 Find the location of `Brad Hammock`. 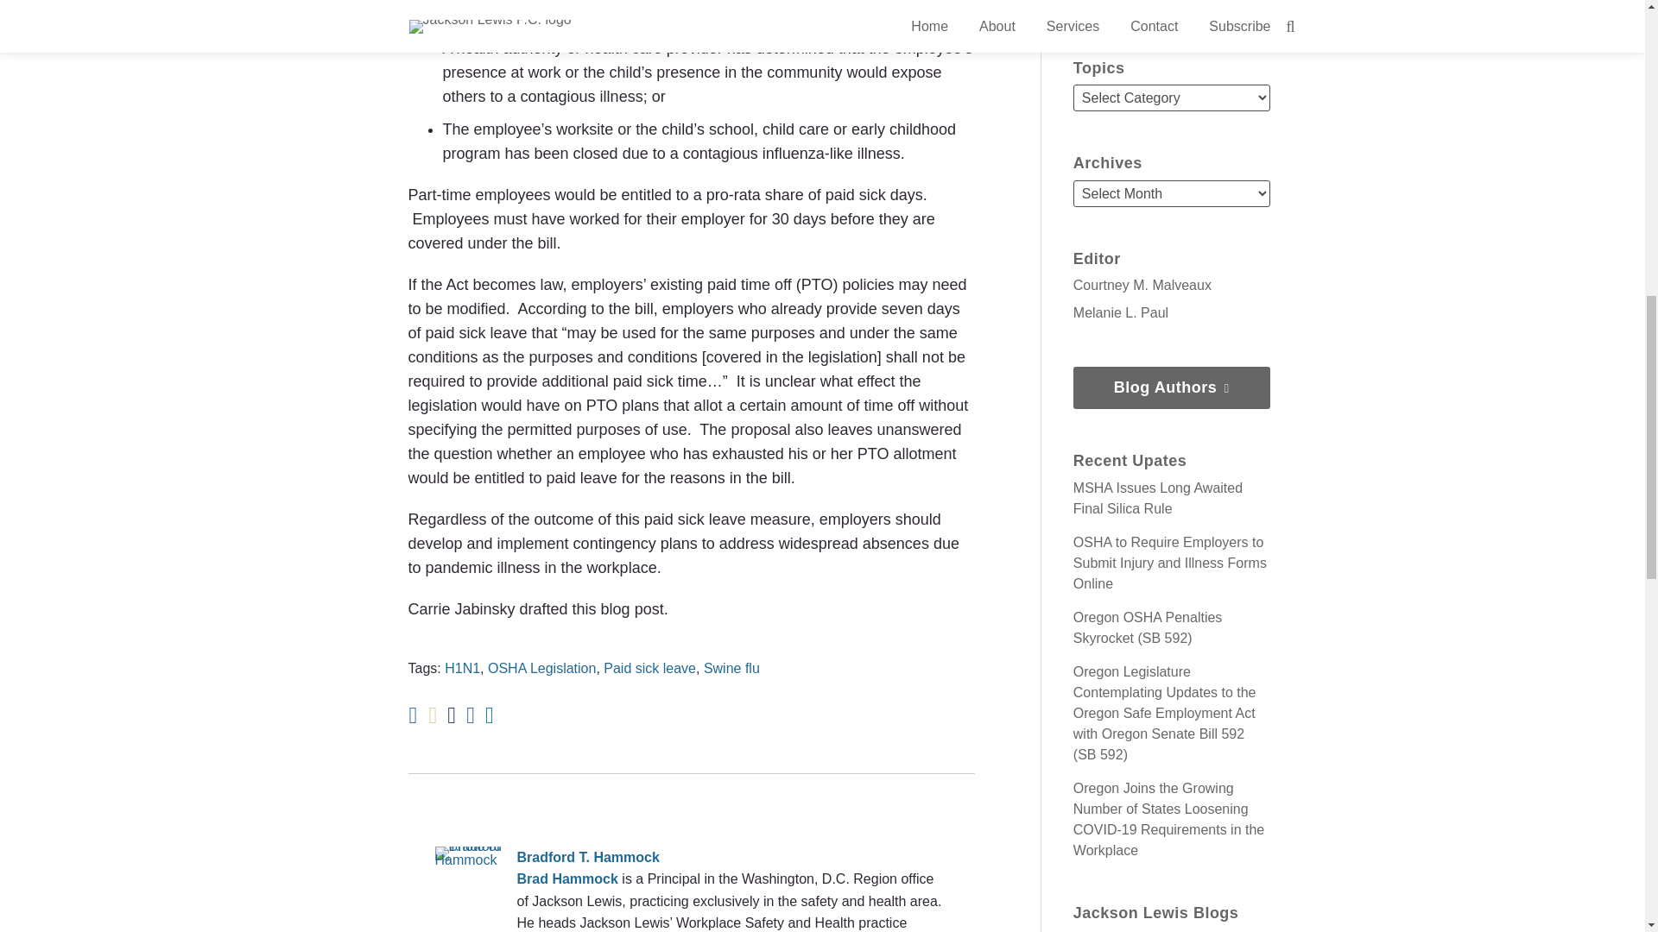

Brad Hammock is located at coordinates (566, 878).